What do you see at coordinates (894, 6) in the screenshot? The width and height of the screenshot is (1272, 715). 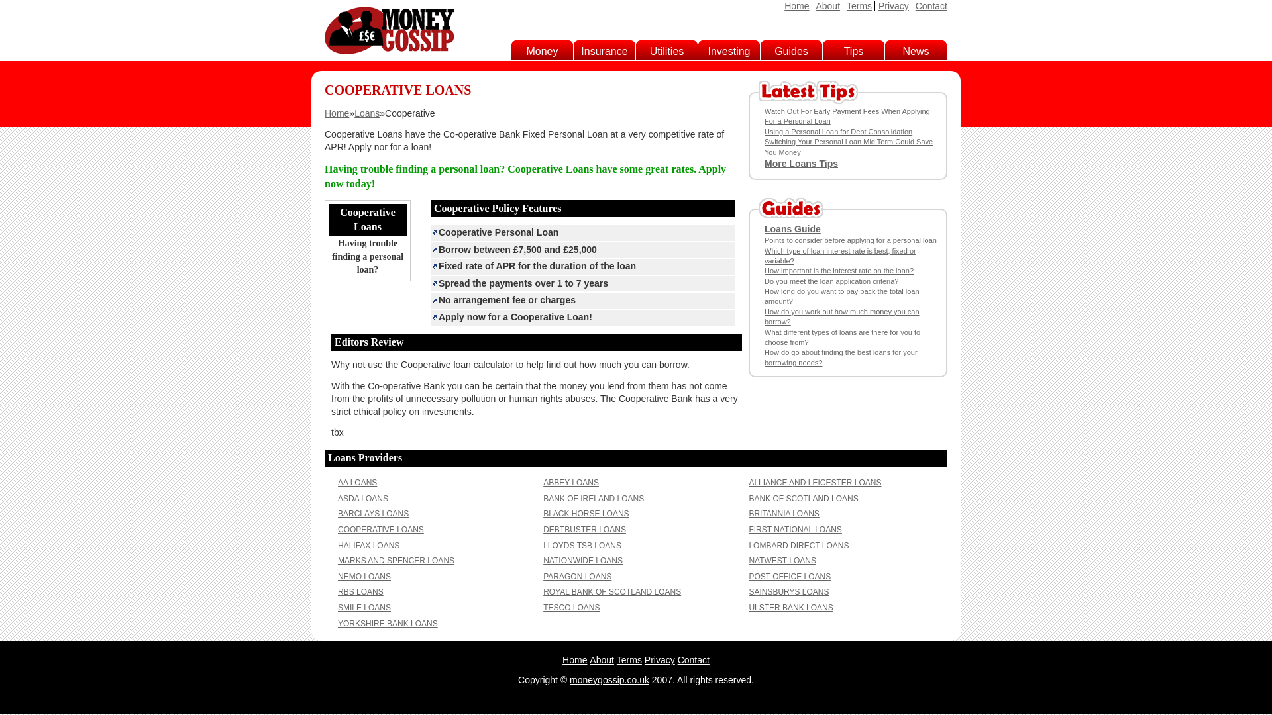 I see `Privacy` at bounding box center [894, 6].